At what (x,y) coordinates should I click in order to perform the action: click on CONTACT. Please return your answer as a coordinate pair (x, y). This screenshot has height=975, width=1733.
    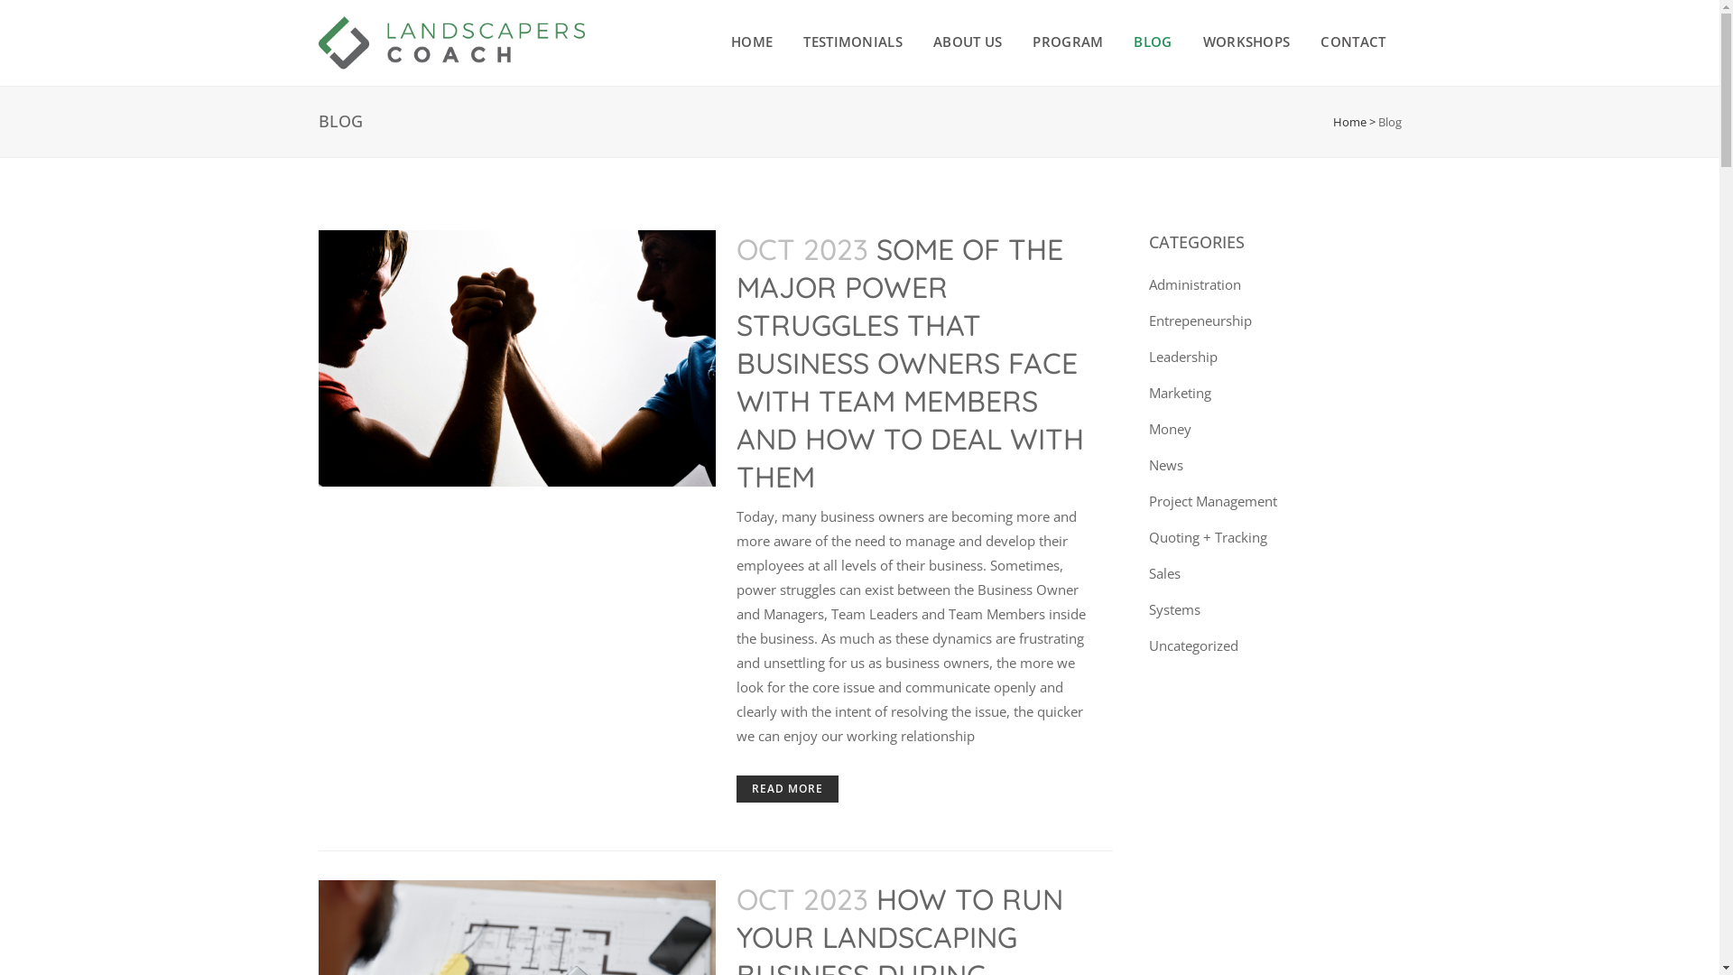
    Looking at the image, I should click on (1353, 42).